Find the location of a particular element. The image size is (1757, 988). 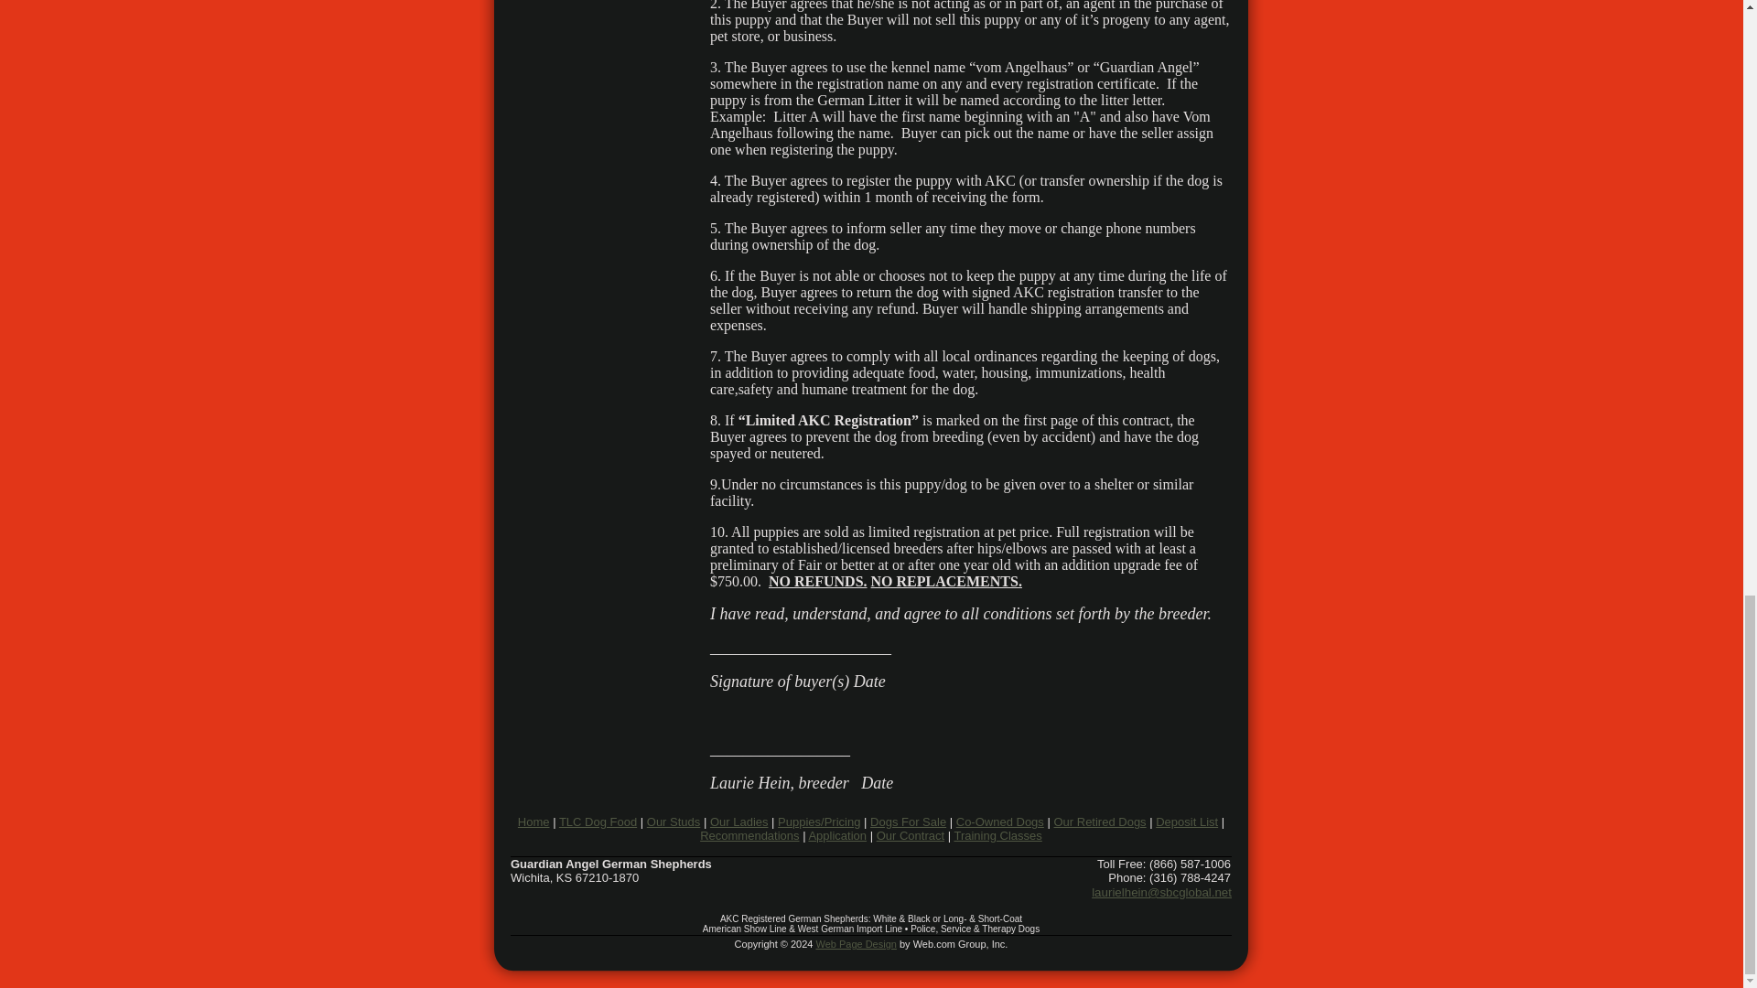

Our Retired Dogs is located at coordinates (1098, 822).